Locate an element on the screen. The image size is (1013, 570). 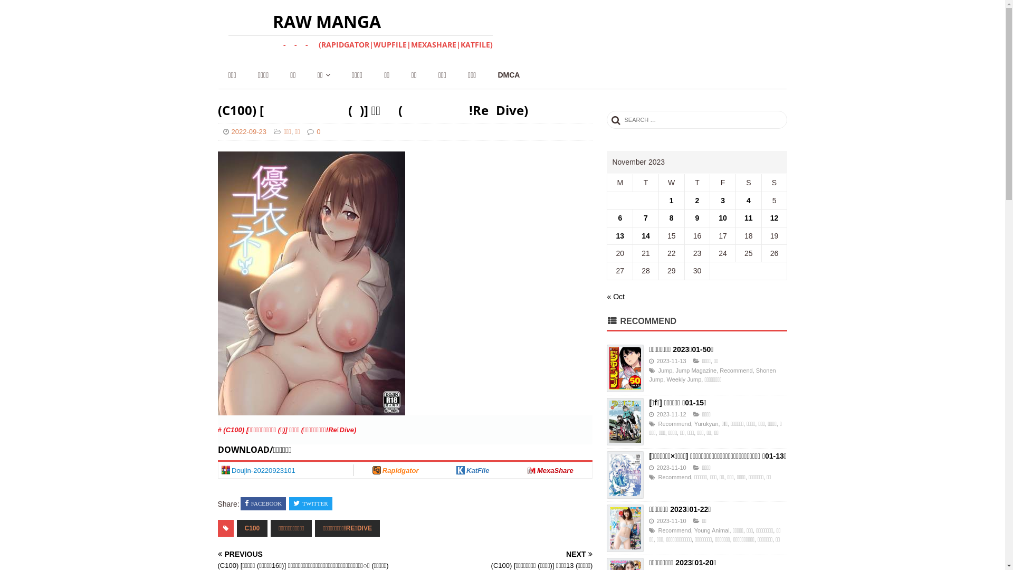
Rapidgator is located at coordinates (396, 470).